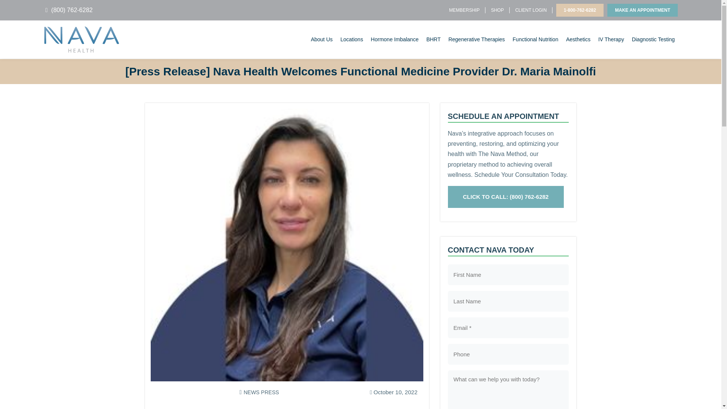  Describe the element at coordinates (531, 11) in the screenshot. I see `CLIENT LOGIN` at that location.